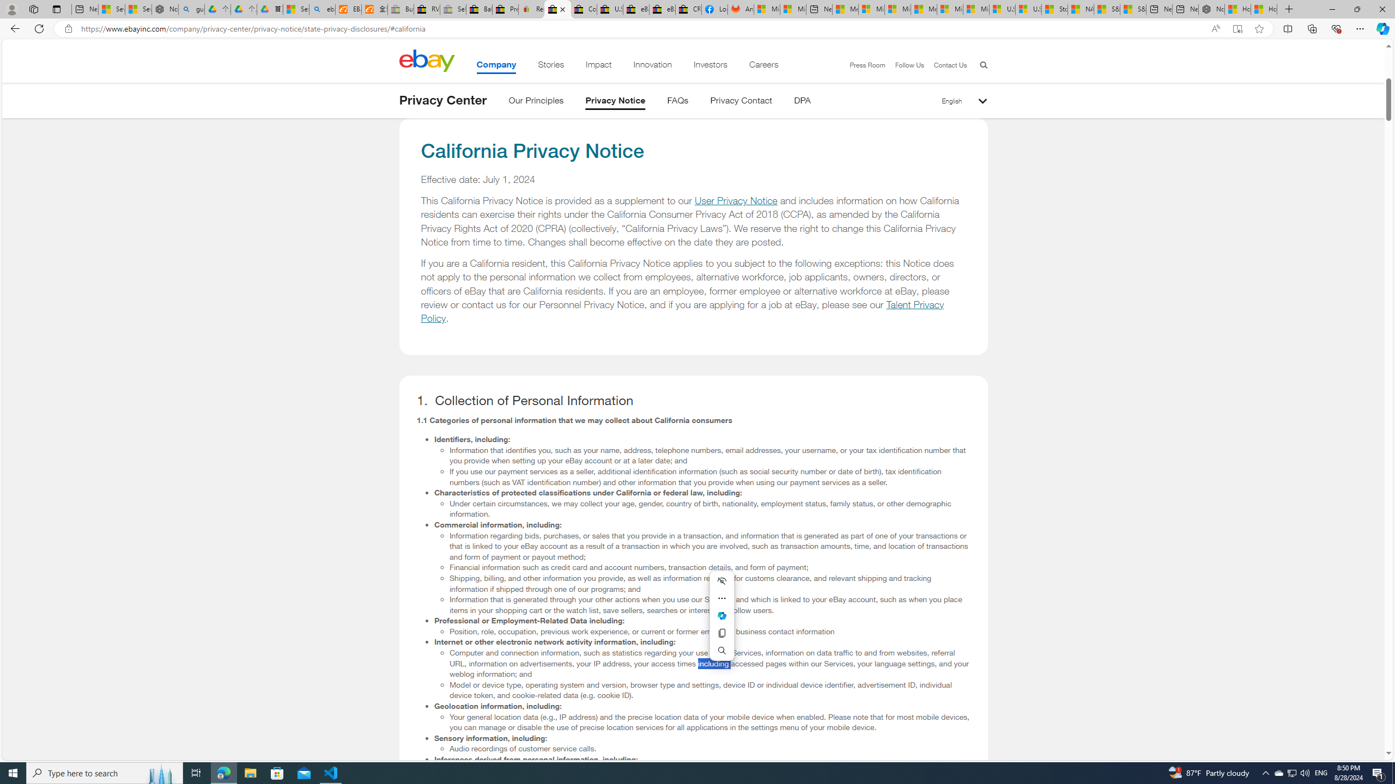 The width and height of the screenshot is (1395, 784). Describe the element at coordinates (479, 9) in the screenshot. I see `Baby Keepsakes & Announcements for sale | eBay` at that location.